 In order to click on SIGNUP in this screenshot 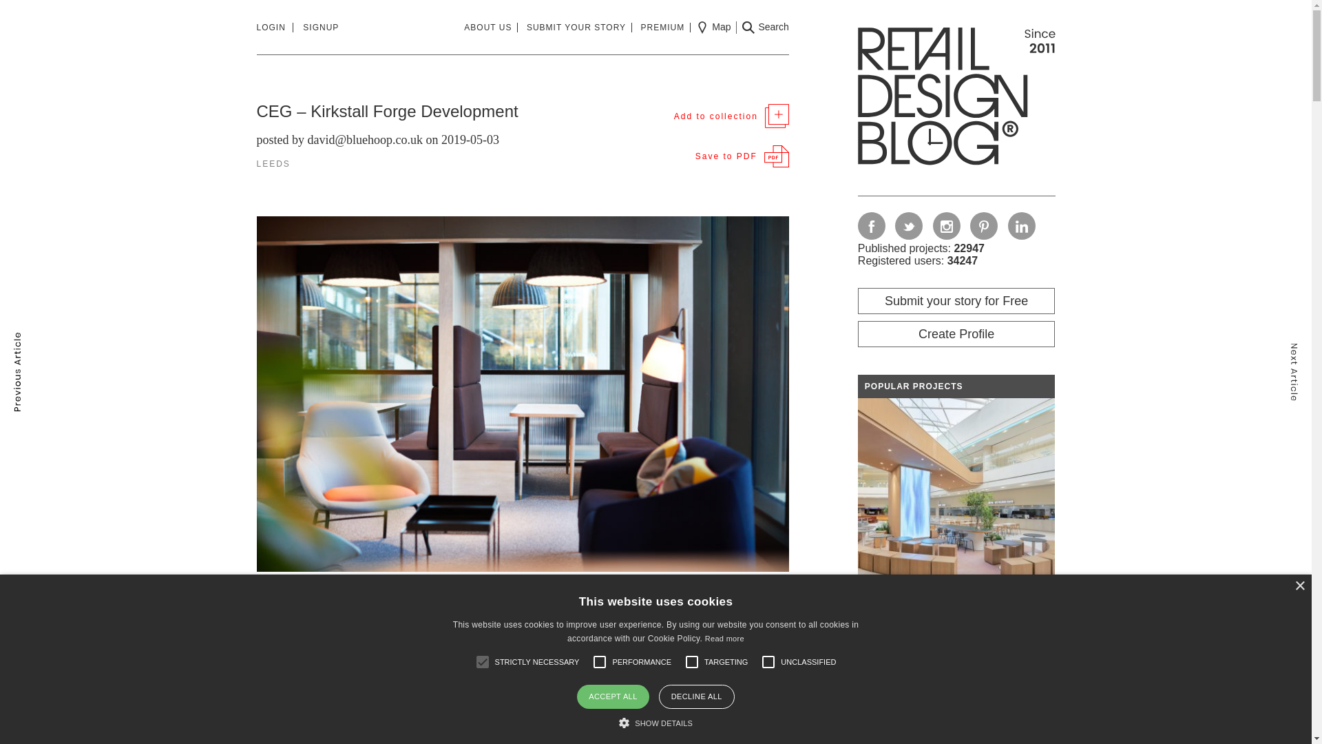, I will do `click(320, 28)`.